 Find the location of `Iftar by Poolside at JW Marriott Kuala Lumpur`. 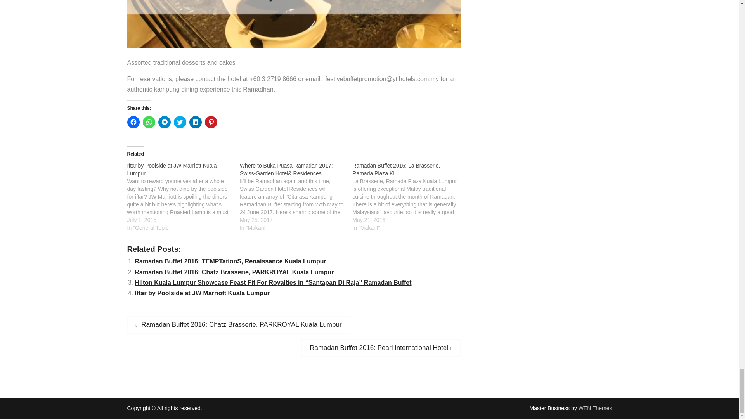

Iftar by Poolside at JW Marriott Kuala Lumpur is located at coordinates (172, 169).